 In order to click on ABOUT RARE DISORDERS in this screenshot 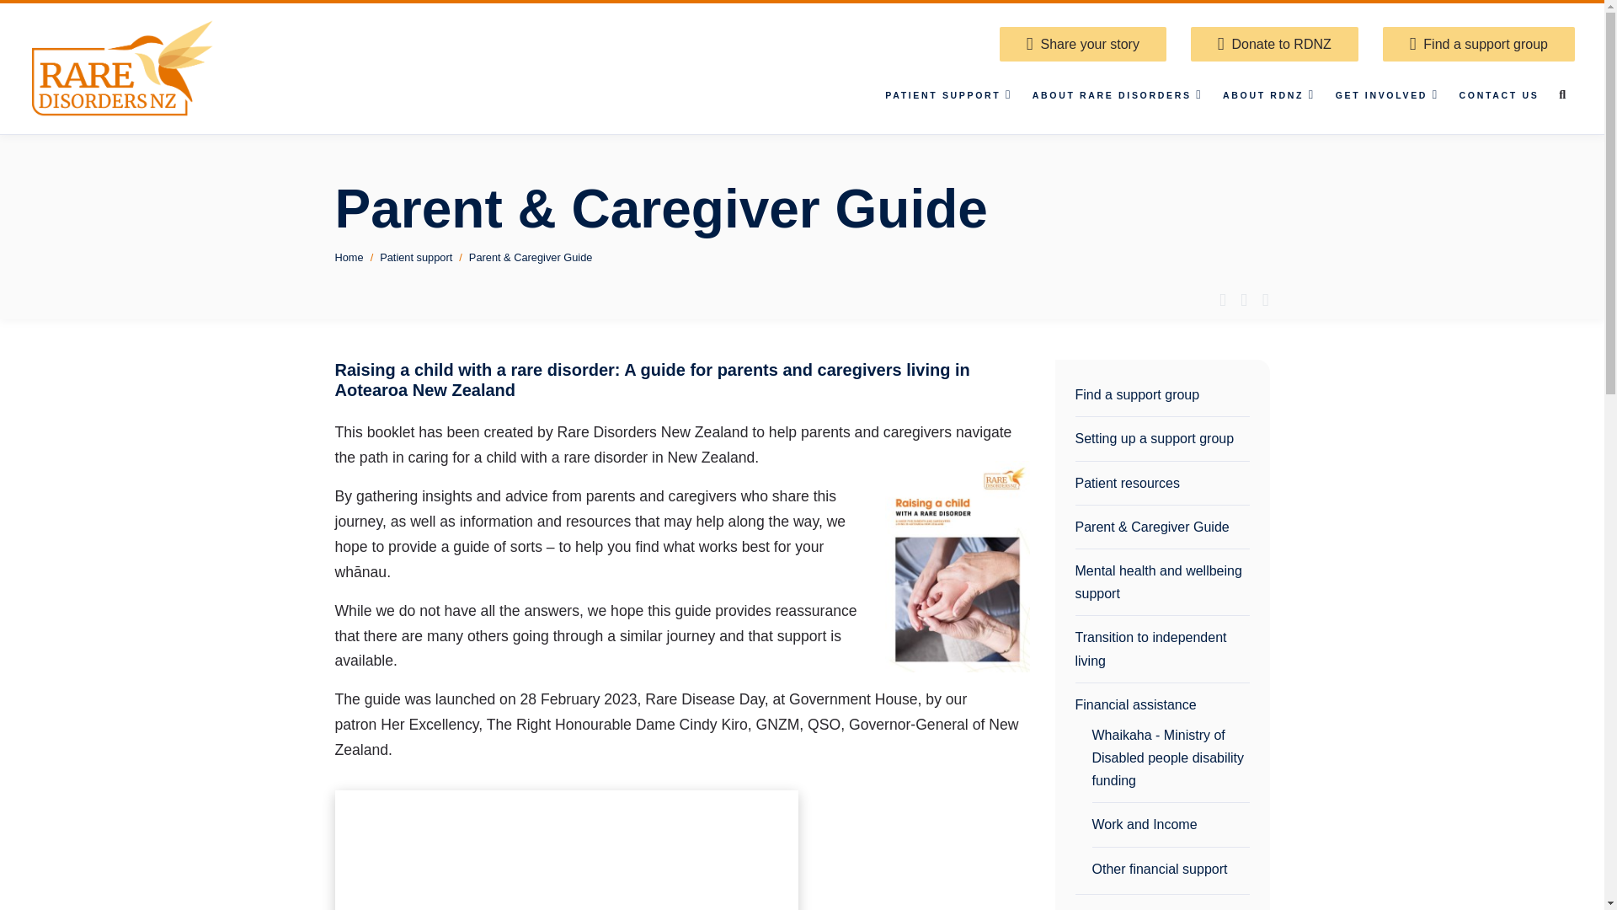, I will do `click(1117, 96)`.